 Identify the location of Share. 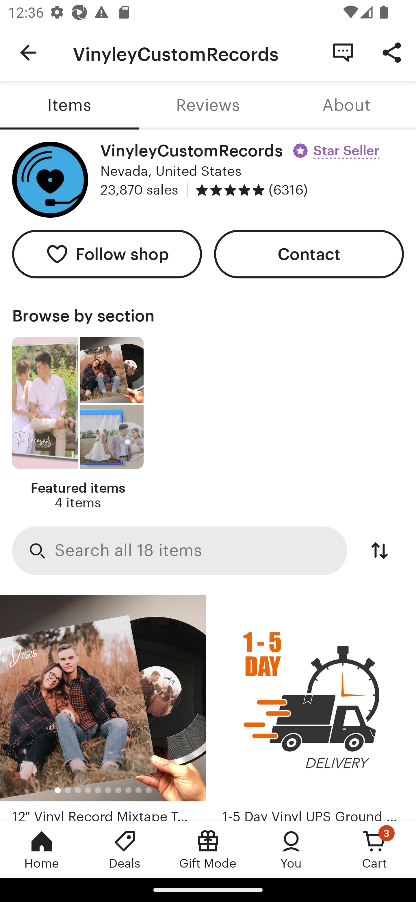
(392, 52).